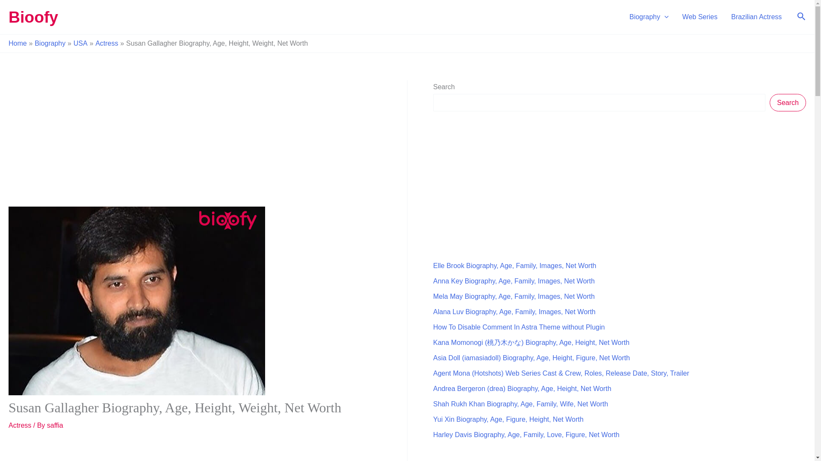 This screenshot has height=461, width=821. Describe the element at coordinates (55, 425) in the screenshot. I see `View all posts by saffia` at that location.